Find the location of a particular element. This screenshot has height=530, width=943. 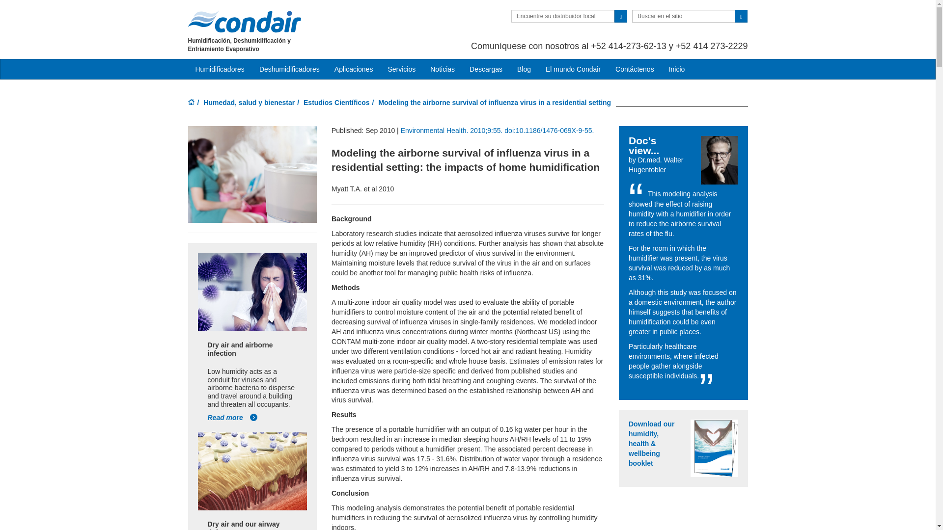

Condair is located at coordinates (244, 21).